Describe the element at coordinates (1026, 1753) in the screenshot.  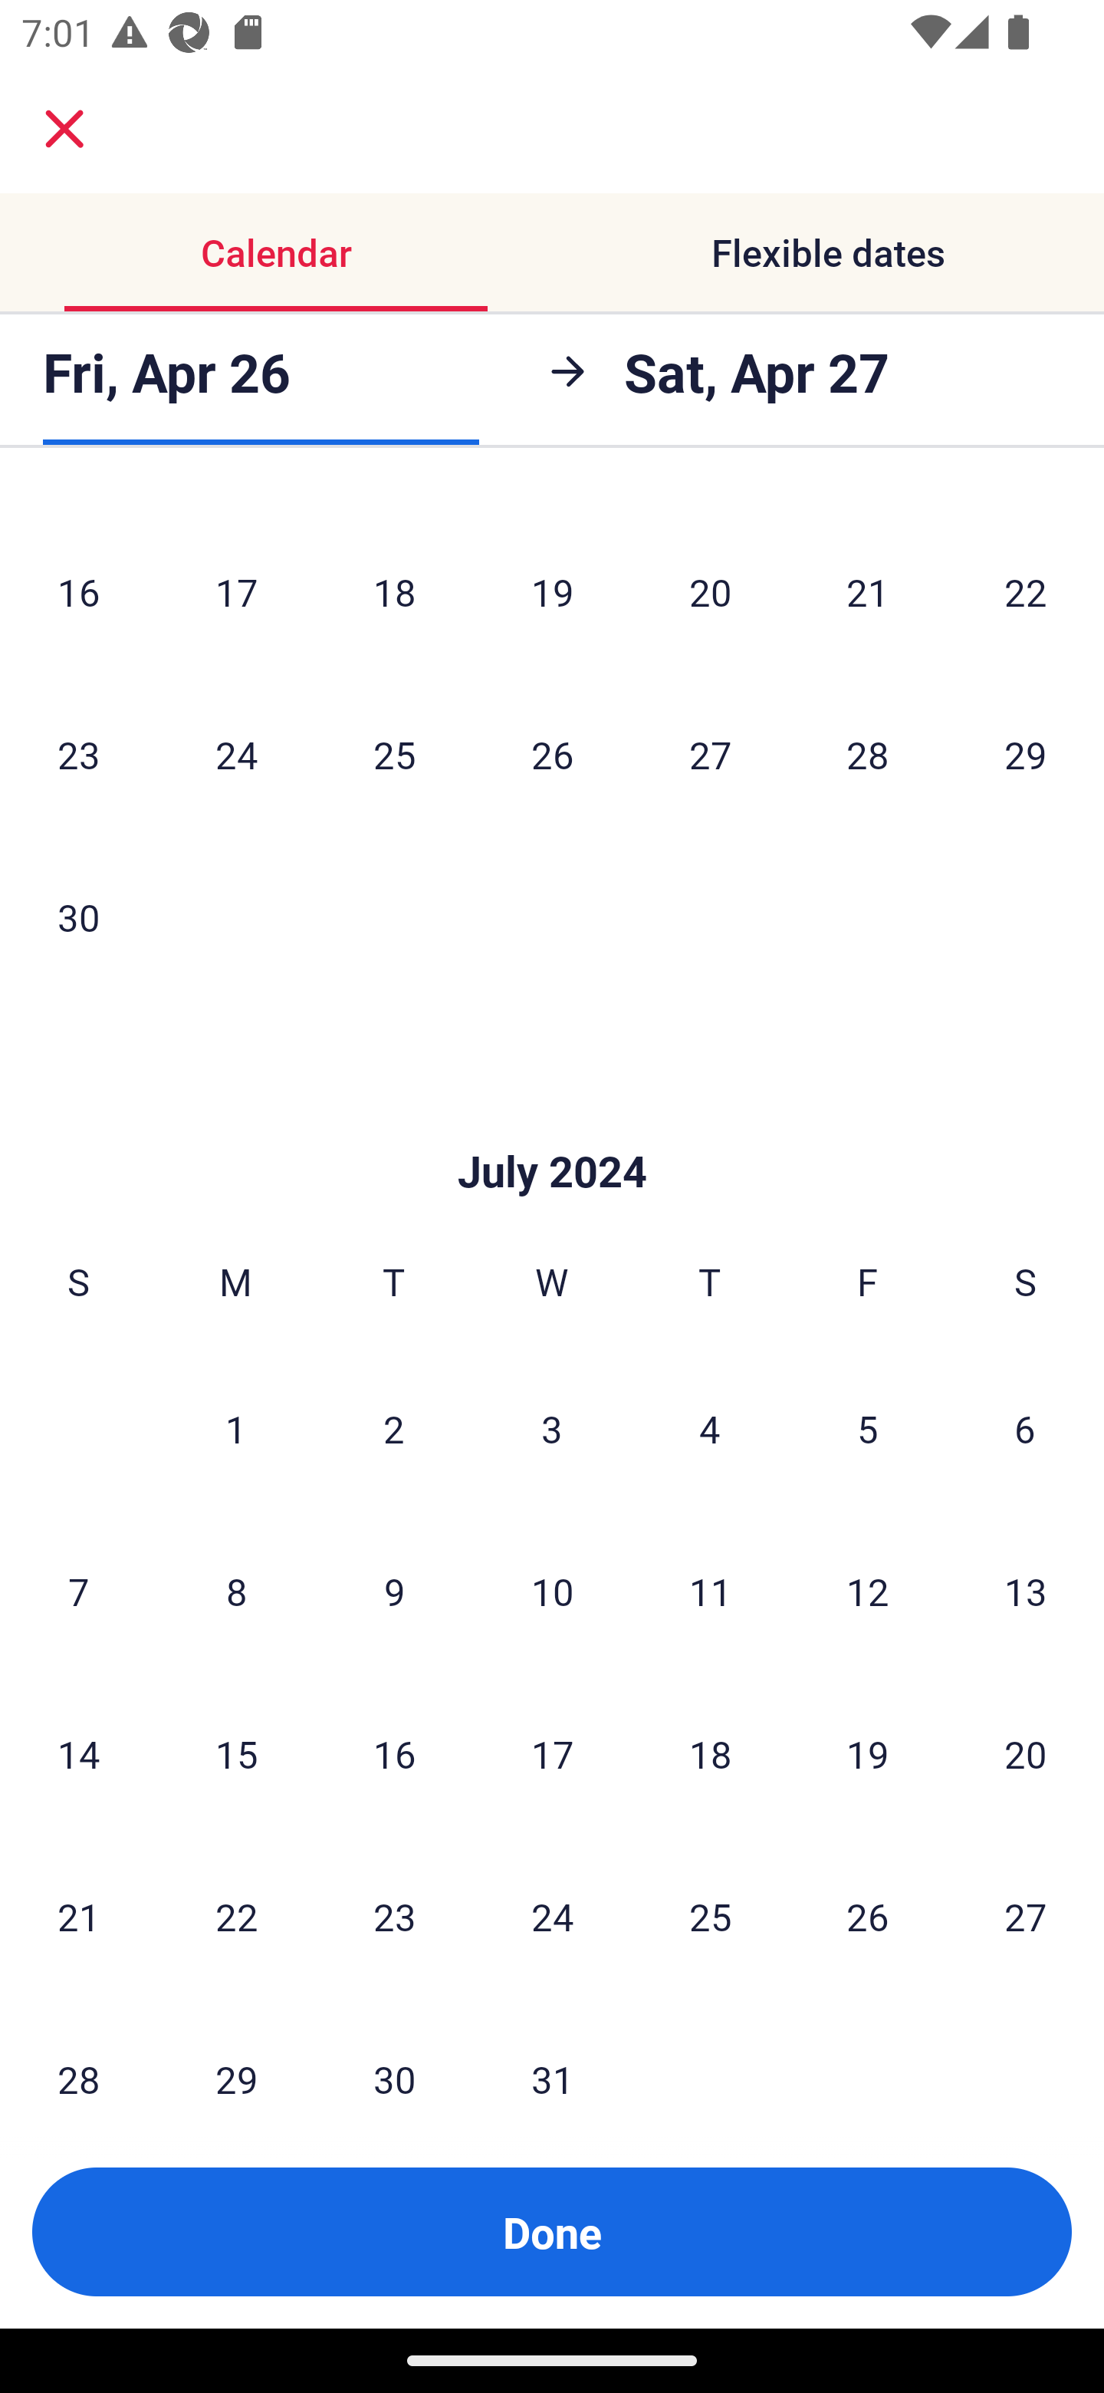
I see `20 Saturday, July 20, 2024` at that location.